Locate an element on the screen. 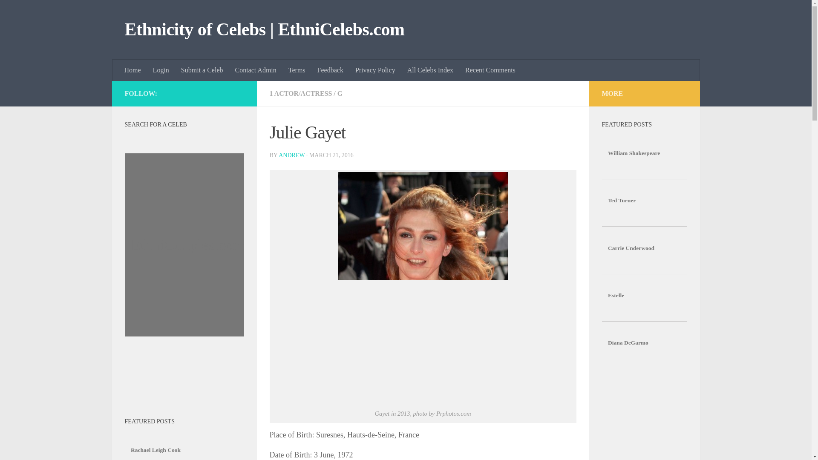 The image size is (818, 460). Posts by andrew is located at coordinates (291, 155).